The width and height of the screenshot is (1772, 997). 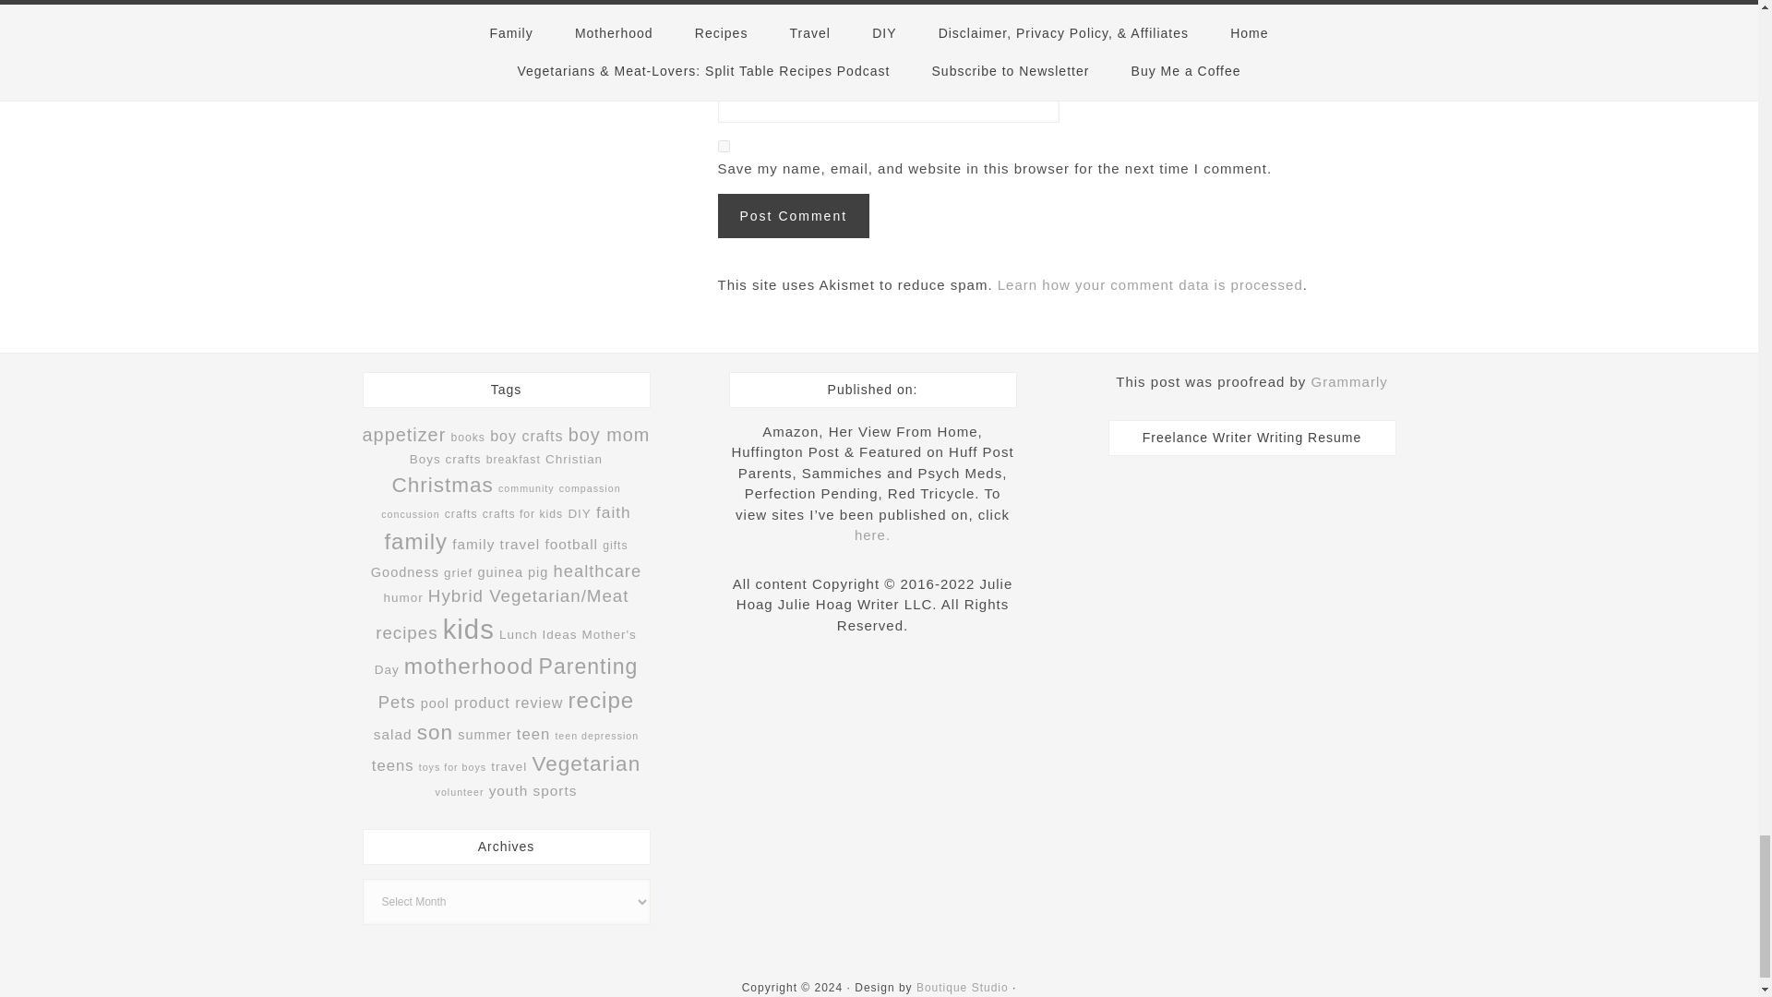 What do you see at coordinates (1150, 284) in the screenshot?
I see `Learn how your comment data is processed` at bounding box center [1150, 284].